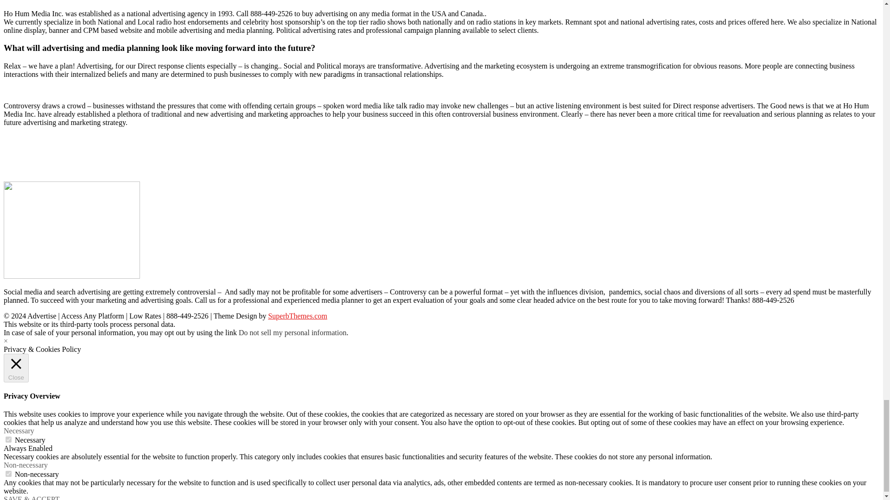 The width and height of the screenshot is (890, 500). What do you see at coordinates (8, 439) in the screenshot?
I see `on` at bounding box center [8, 439].